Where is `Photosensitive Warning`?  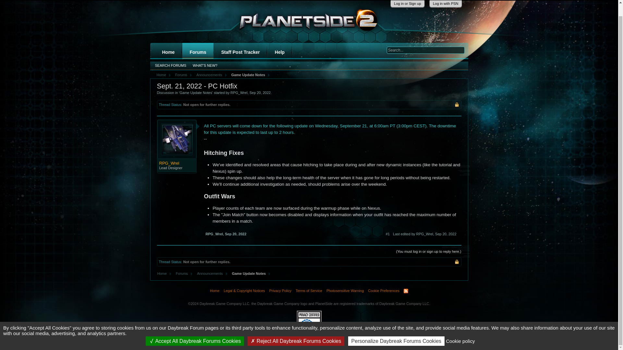
Photosensitive Warning is located at coordinates (345, 291).